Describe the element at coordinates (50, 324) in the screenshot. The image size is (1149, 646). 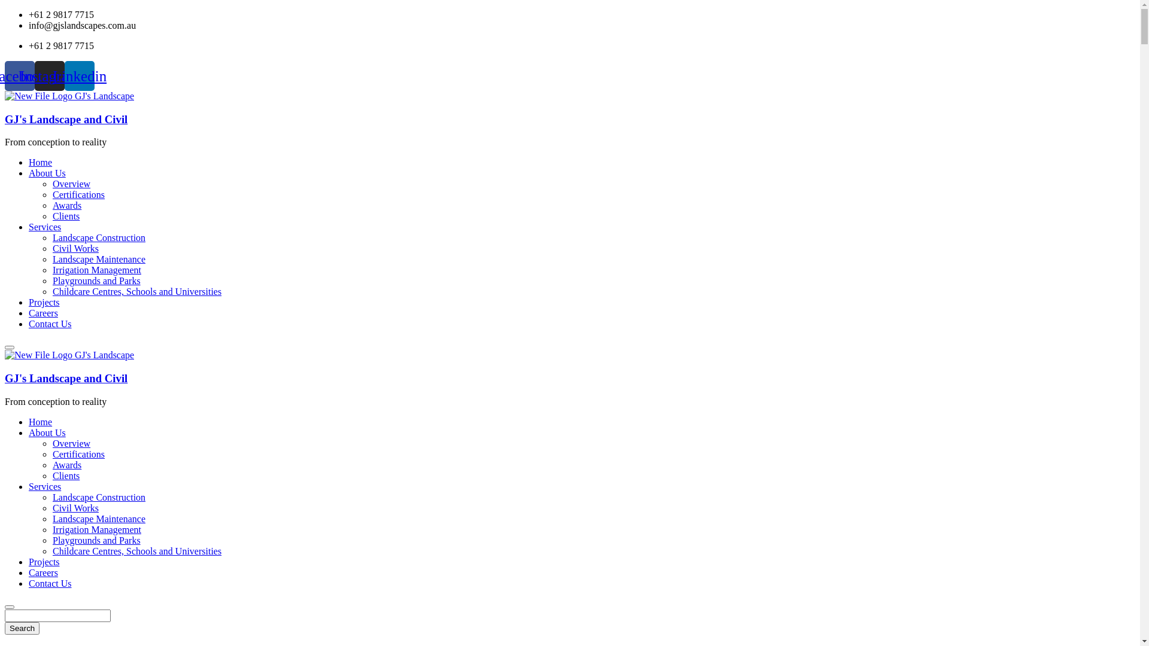
I see `Contact Us` at that location.